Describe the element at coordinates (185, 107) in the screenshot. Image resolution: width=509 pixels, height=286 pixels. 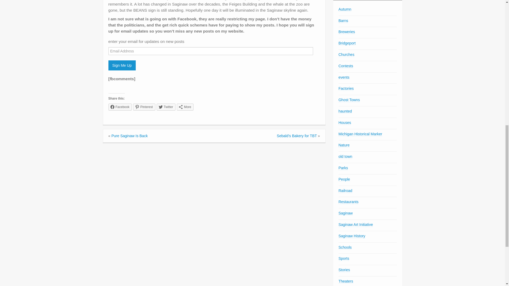
I see `More` at that location.